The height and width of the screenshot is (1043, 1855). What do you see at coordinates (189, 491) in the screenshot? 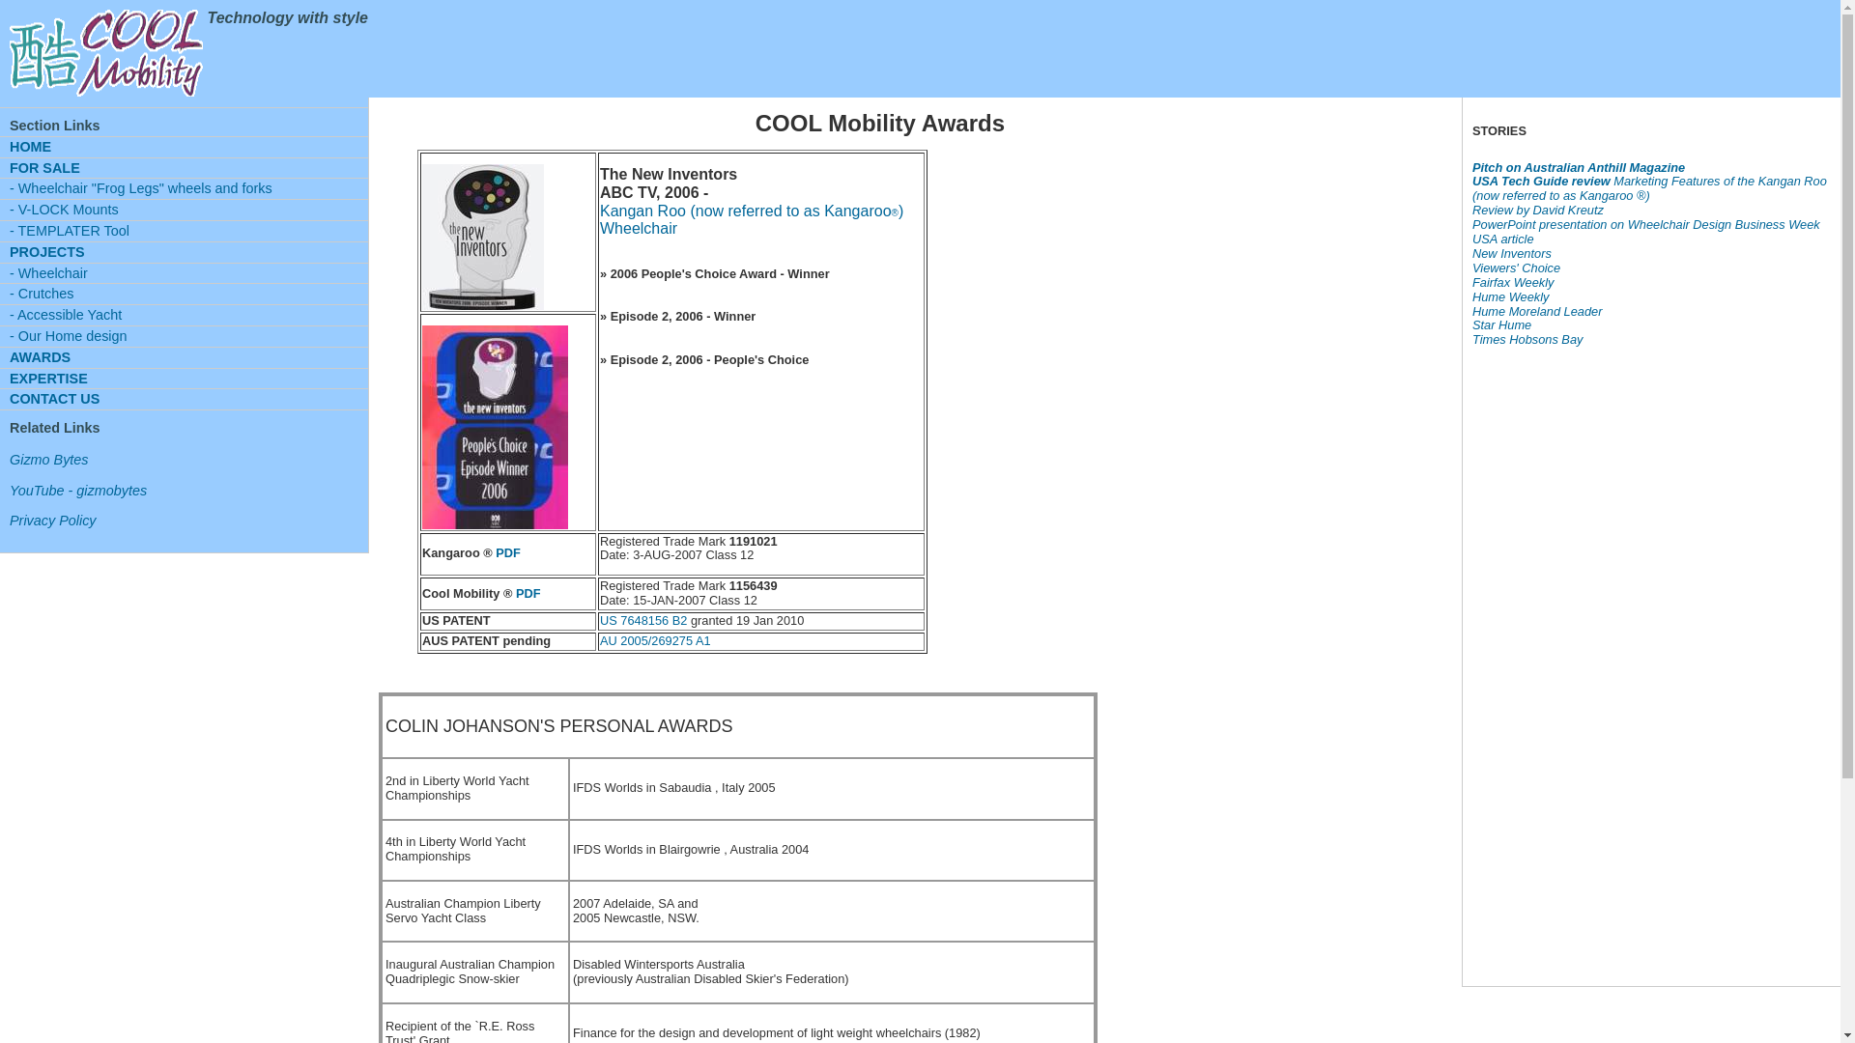
I see `YouTube - gizmobytes` at bounding box center [189, 491].